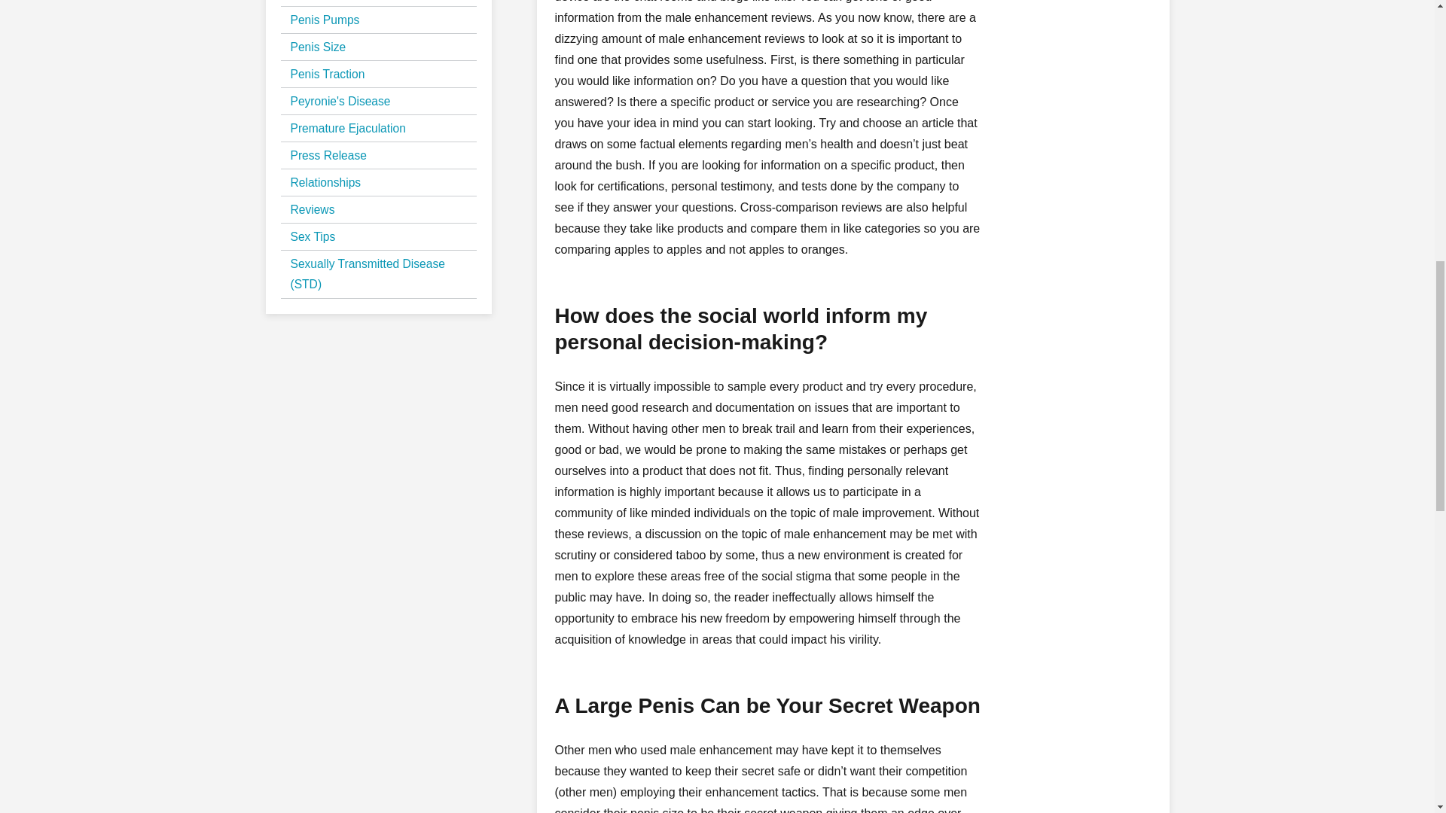  Describe the element at coordinates (348, 128) in the screenshot. I see `Premature Ejaculation` at that location.